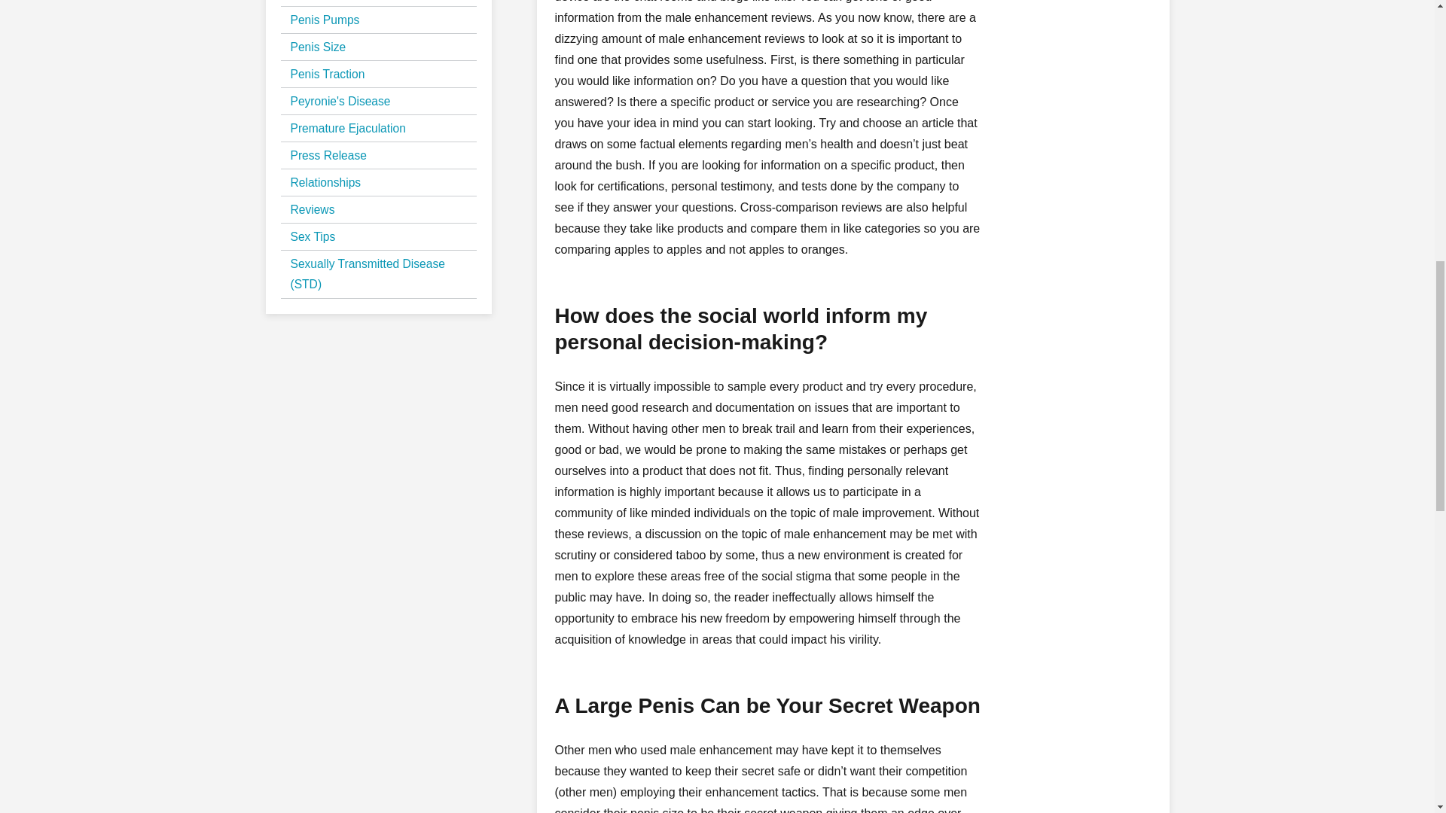  Describe the element at coordinates (348, 128) in the screenshot. I see `Premature Ejaculation` at that location.